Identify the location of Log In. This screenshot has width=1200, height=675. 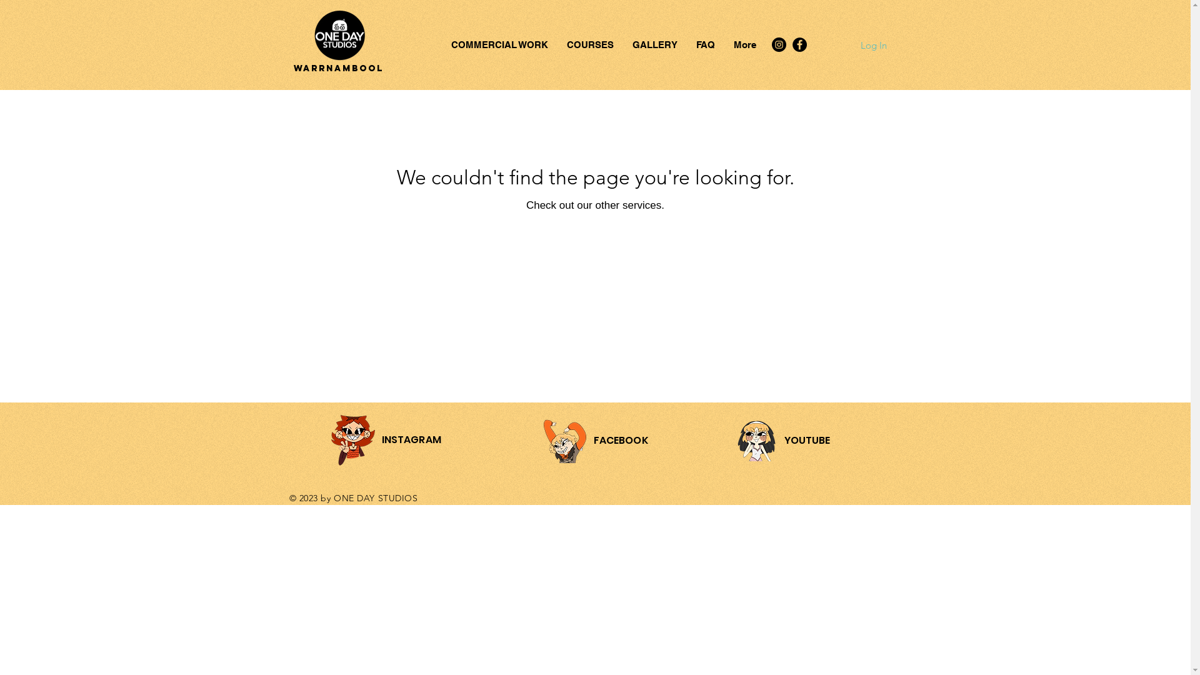
(873, 45).